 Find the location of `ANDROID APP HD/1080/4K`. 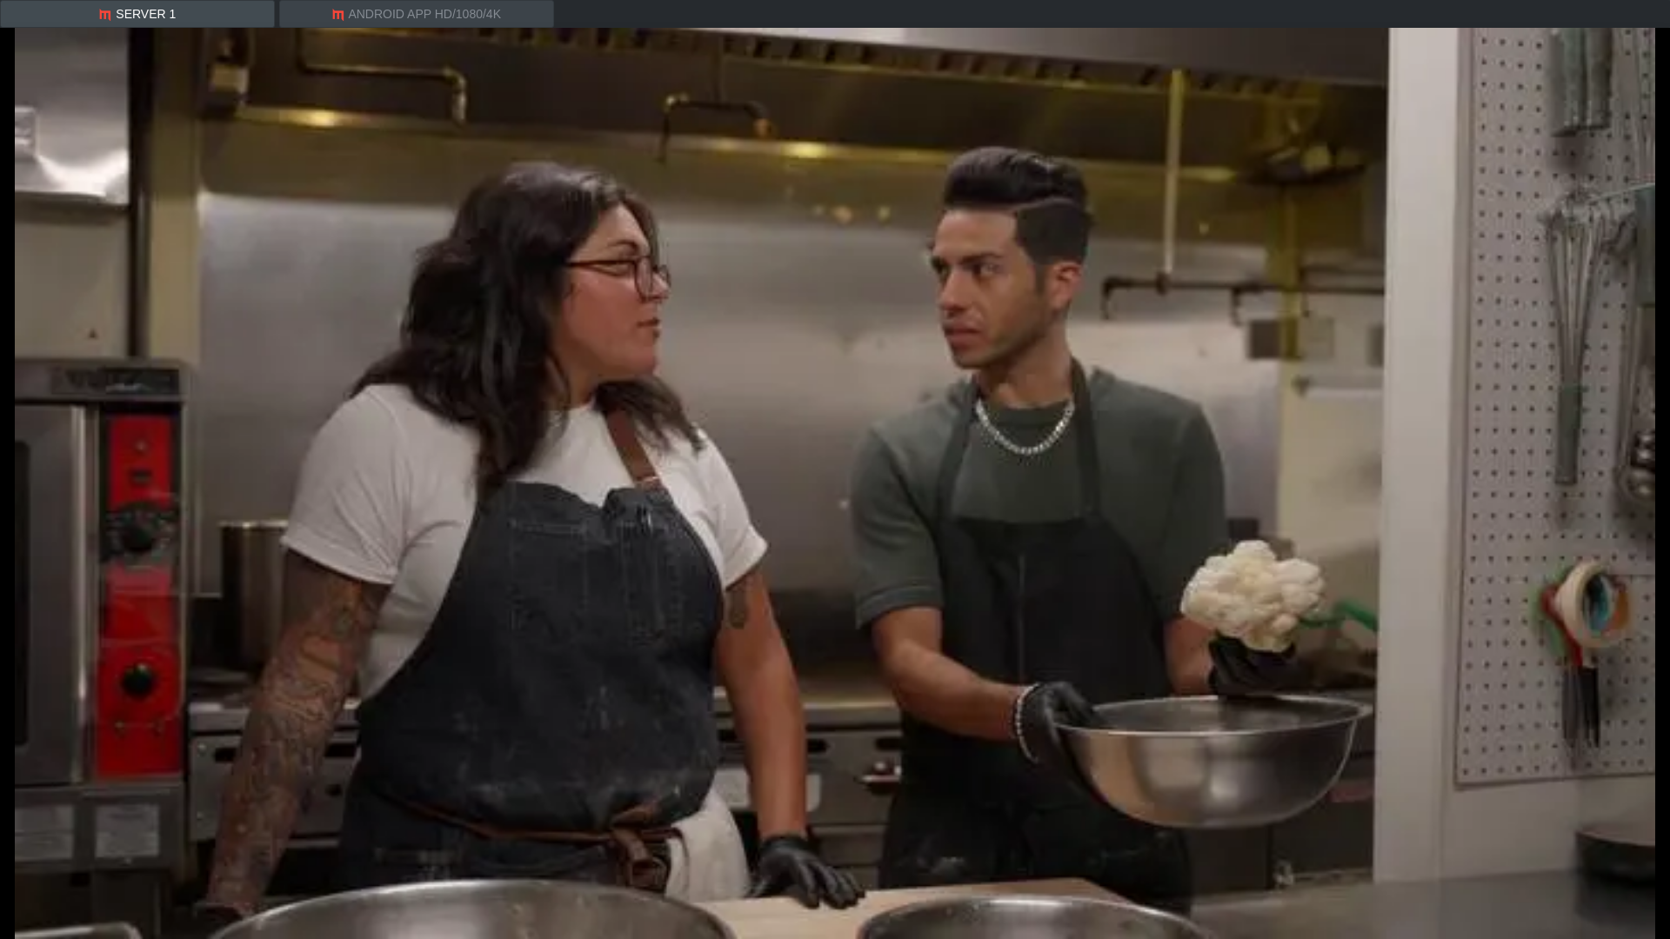

ANDROID APP HD/1080/4K is located at coordinates (414, 14).